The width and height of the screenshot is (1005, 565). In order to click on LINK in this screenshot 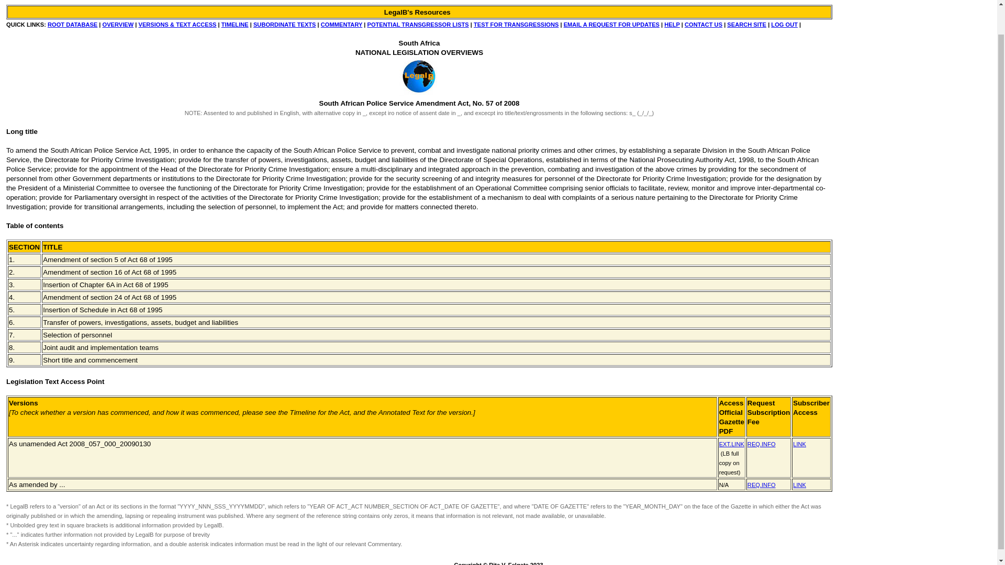, I will do `click(799, 484)`.